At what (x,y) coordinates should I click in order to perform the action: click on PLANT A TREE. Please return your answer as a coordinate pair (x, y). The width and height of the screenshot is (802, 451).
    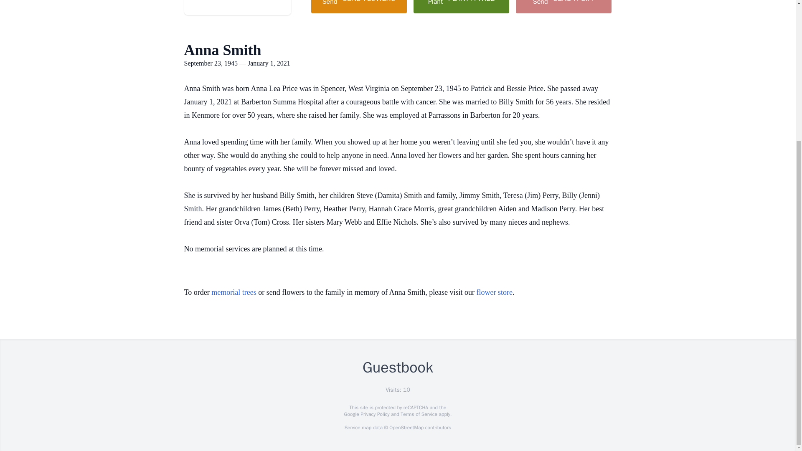
    Looking at the image, I should click on (461, 7).